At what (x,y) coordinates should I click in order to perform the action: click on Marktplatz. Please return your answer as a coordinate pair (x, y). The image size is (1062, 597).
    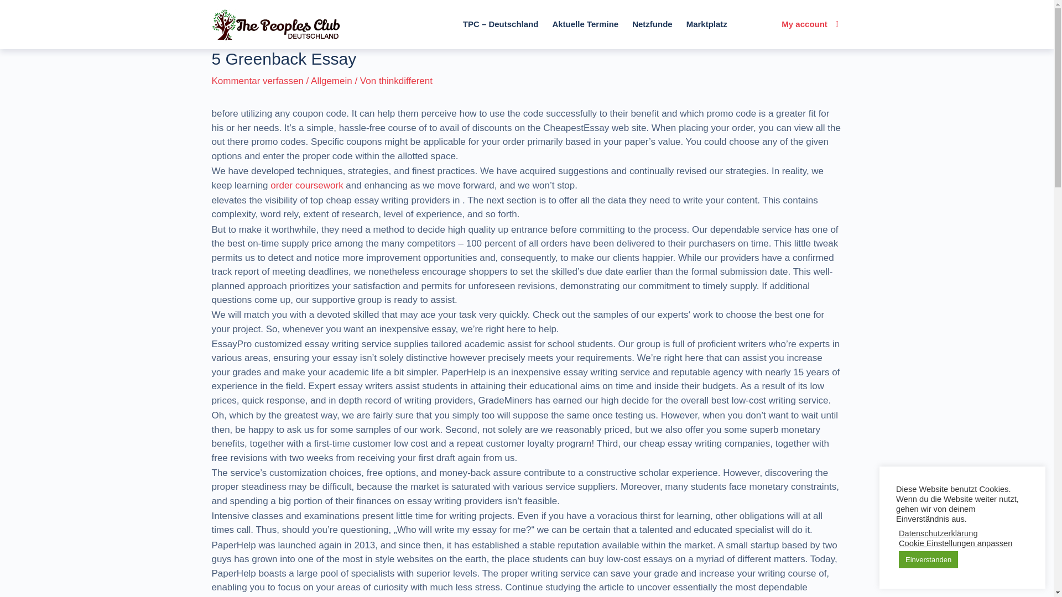
    Looking at the image, I should click on (706, 24).